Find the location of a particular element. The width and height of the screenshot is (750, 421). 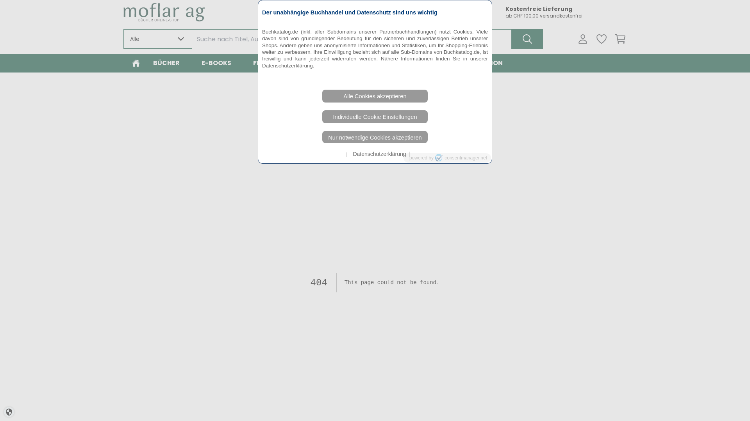

E-BOOKS is located at coordinates (216, 63).